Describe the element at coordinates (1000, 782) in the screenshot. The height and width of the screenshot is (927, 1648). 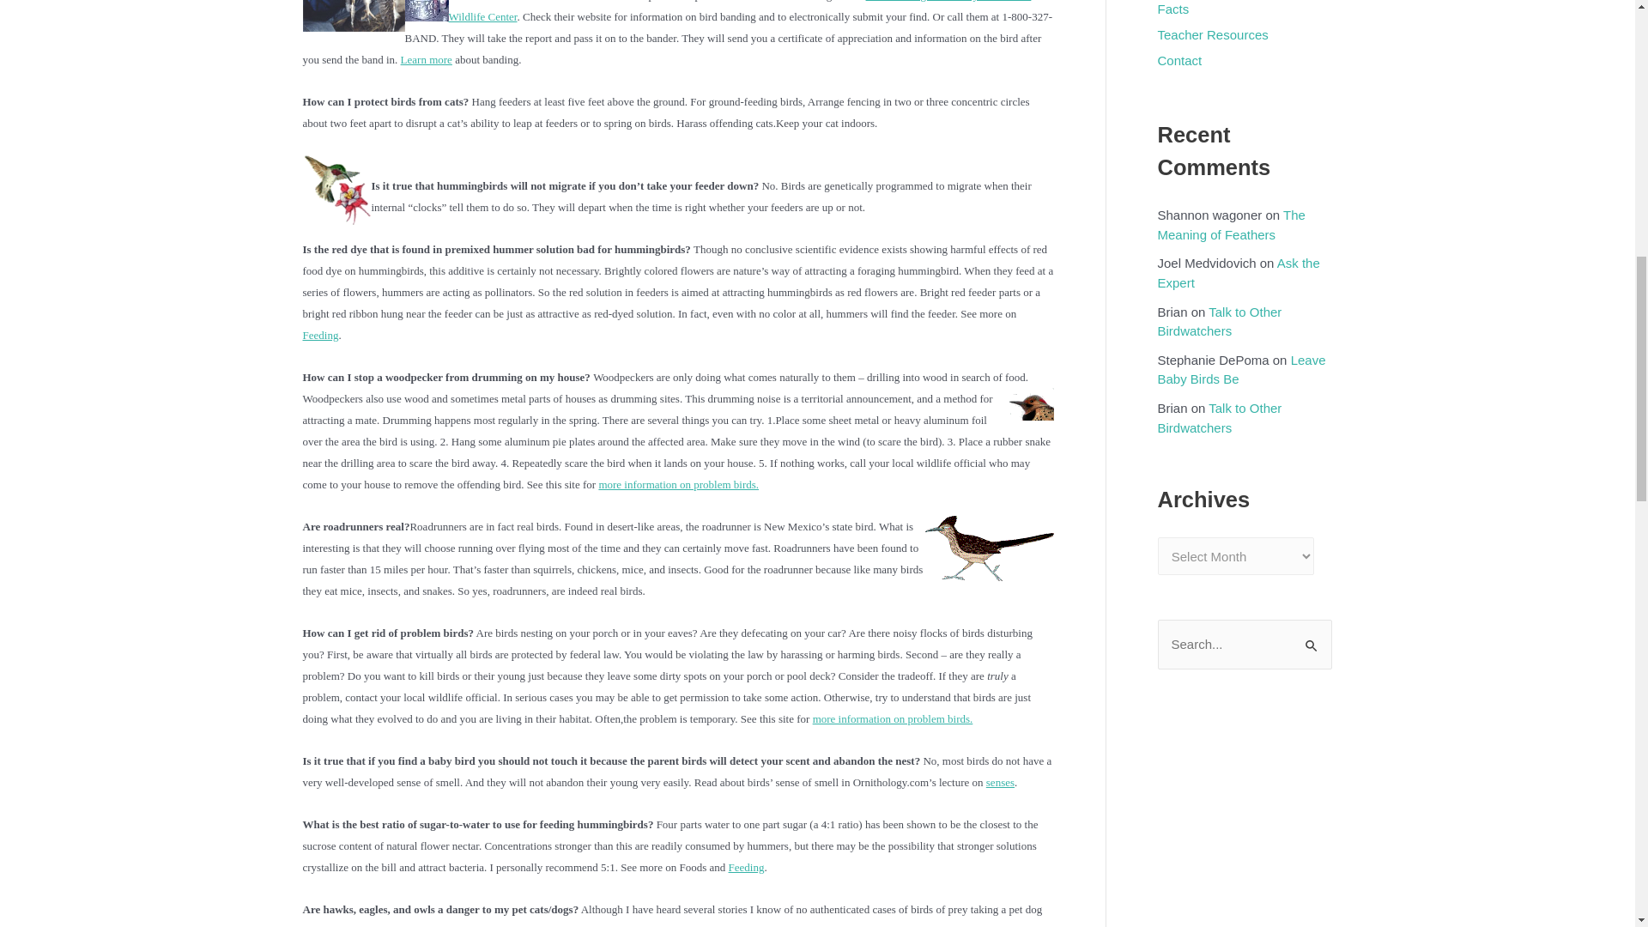
I see `The Nervous System and Senses` at that location.